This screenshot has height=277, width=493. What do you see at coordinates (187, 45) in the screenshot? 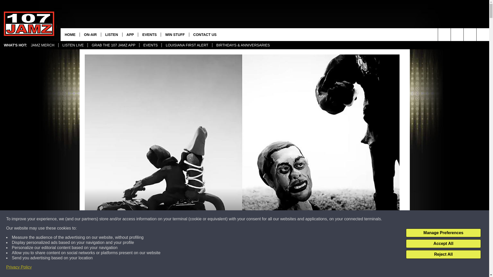
I see `LOUISIANA FIRST ALERT` at bounding box center [187, 45].